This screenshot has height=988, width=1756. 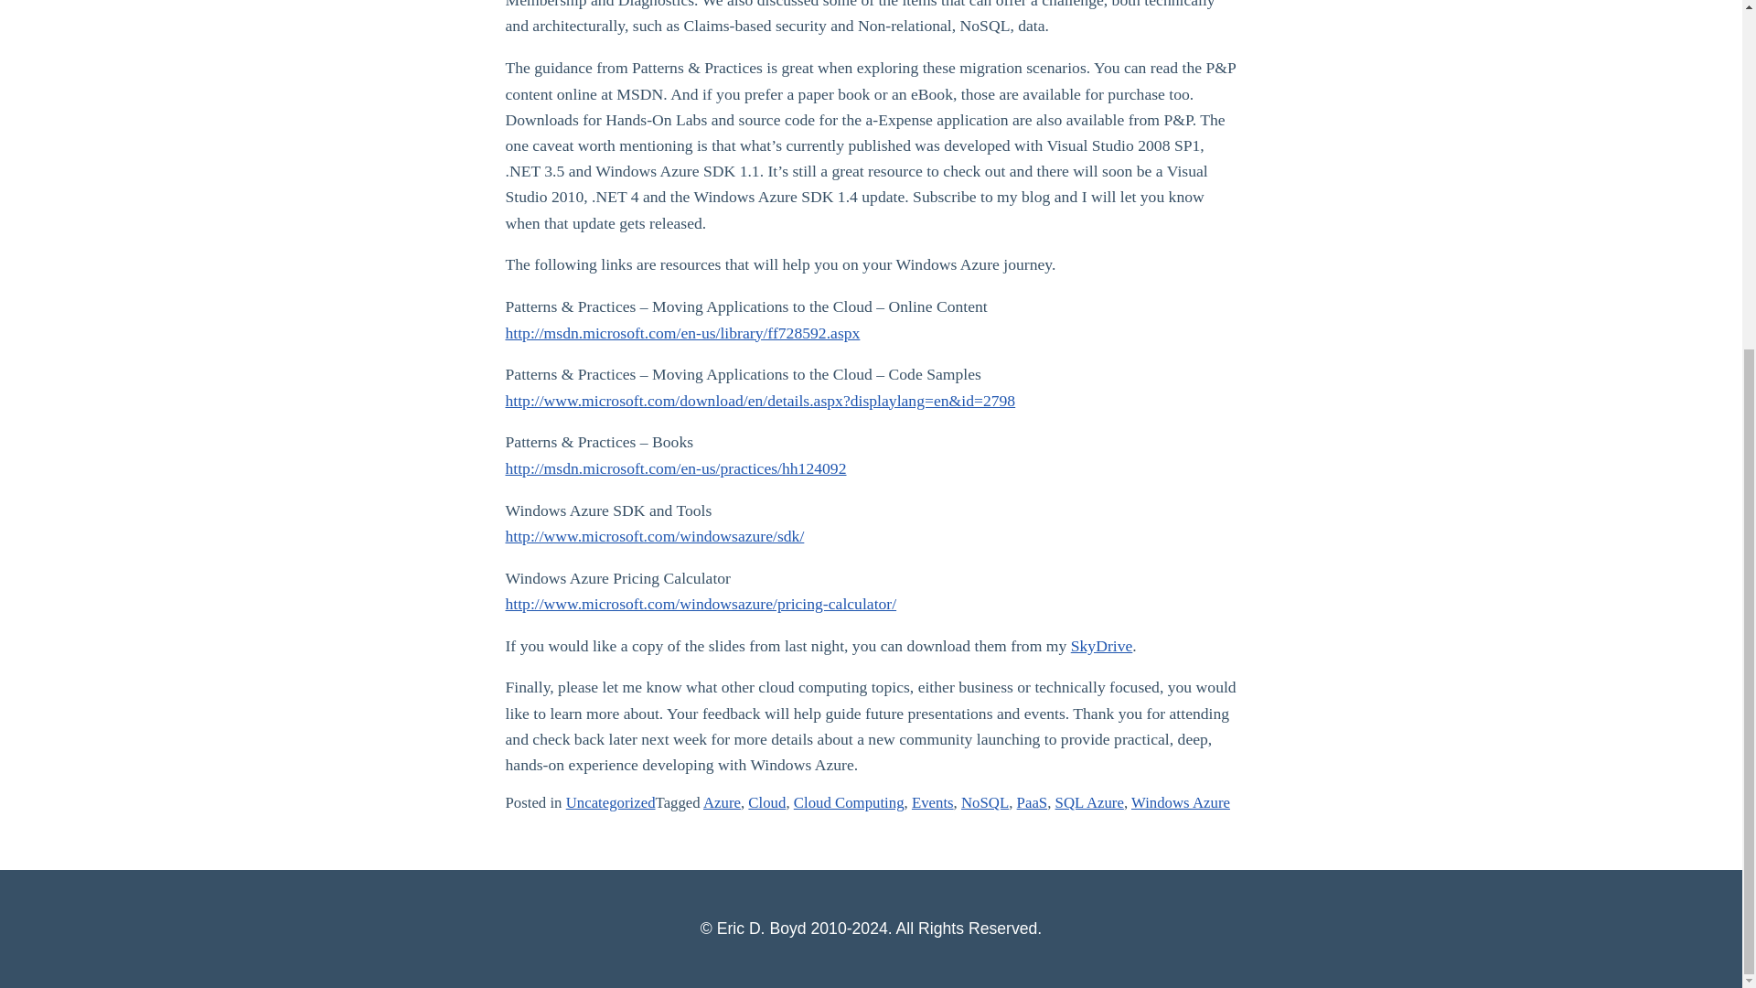 What do you see at coordinates (984, 802) in the screenshot?
I see `NoSQL` at bounding box center [984, 802].